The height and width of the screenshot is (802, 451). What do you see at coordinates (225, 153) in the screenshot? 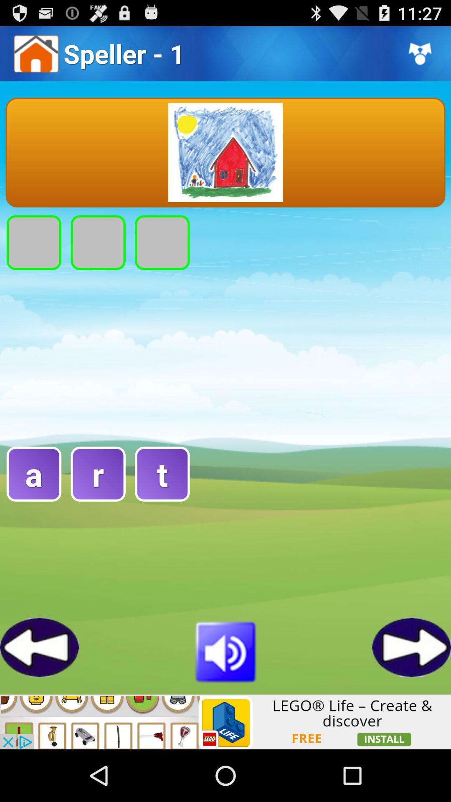
I see `click button with home drawing on it` at bounding box center [225, 153].